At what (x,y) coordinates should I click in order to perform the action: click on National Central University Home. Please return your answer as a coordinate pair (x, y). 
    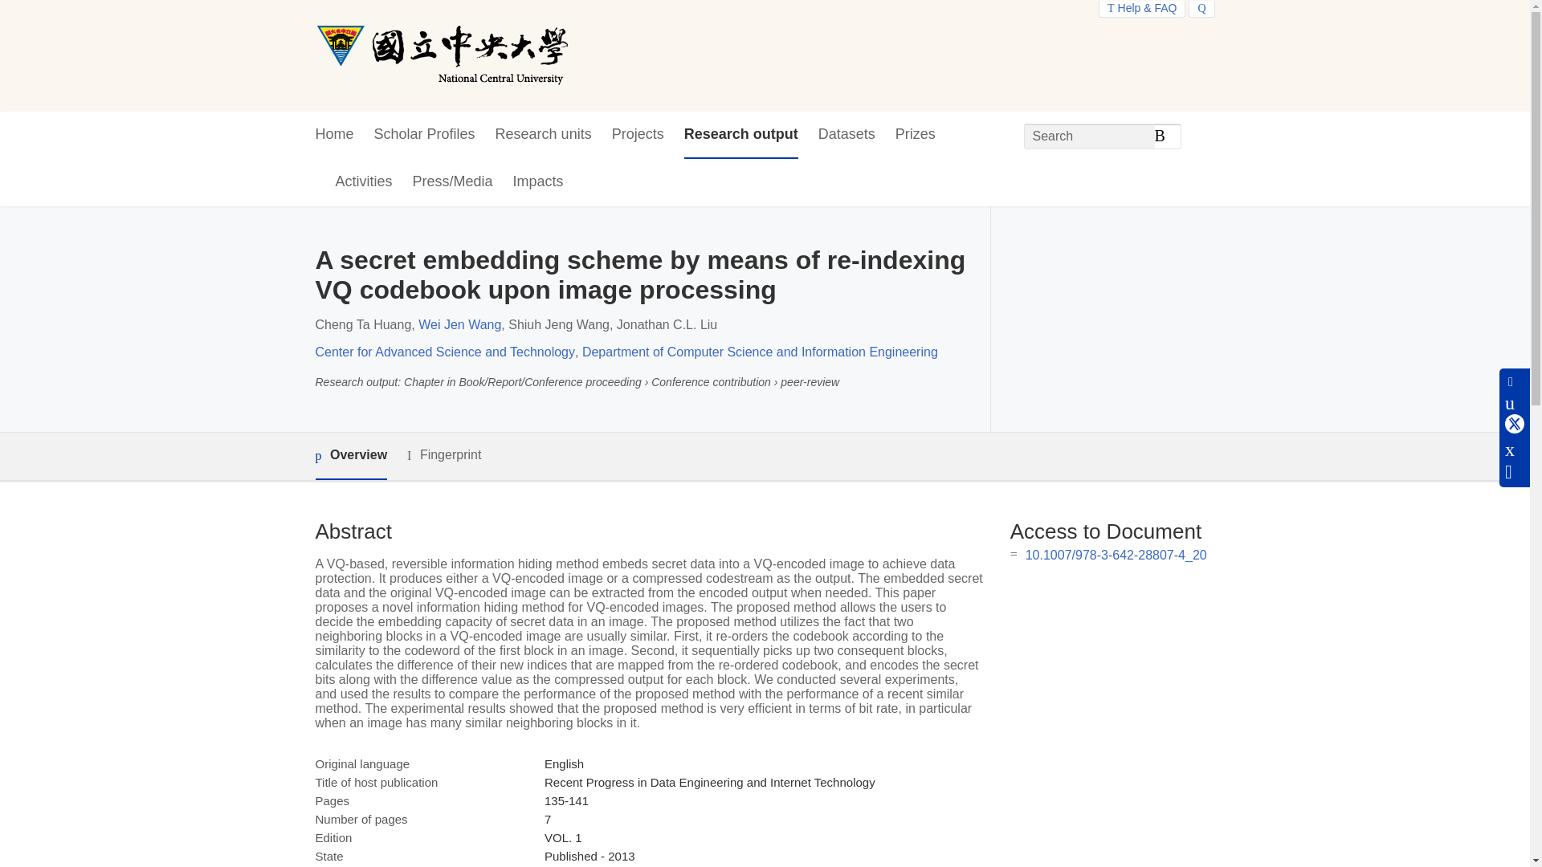
    Looking at the image, I should click on (443, 55).